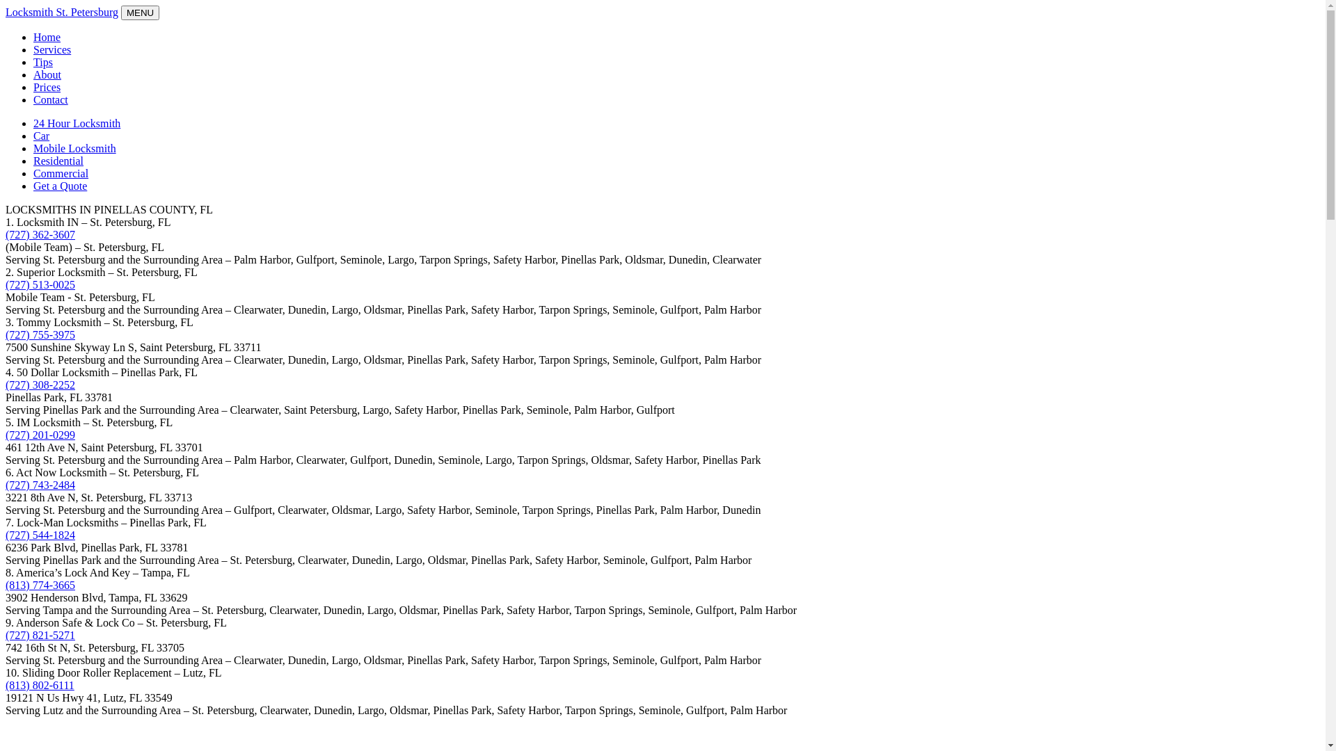 This screenshot has height=751, width=1336. Describe the element at coordinates (77, 124) in the screenshot. I see `24 Hour Locksmith` at that location.